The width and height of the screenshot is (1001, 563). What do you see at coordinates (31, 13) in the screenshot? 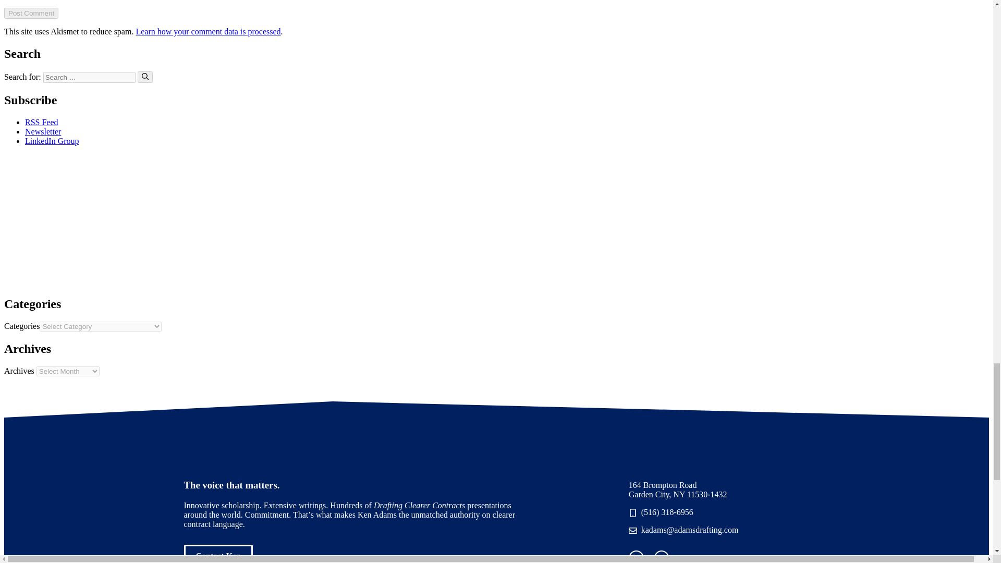
I see `Post Comment` at bounding box center [31, 13].